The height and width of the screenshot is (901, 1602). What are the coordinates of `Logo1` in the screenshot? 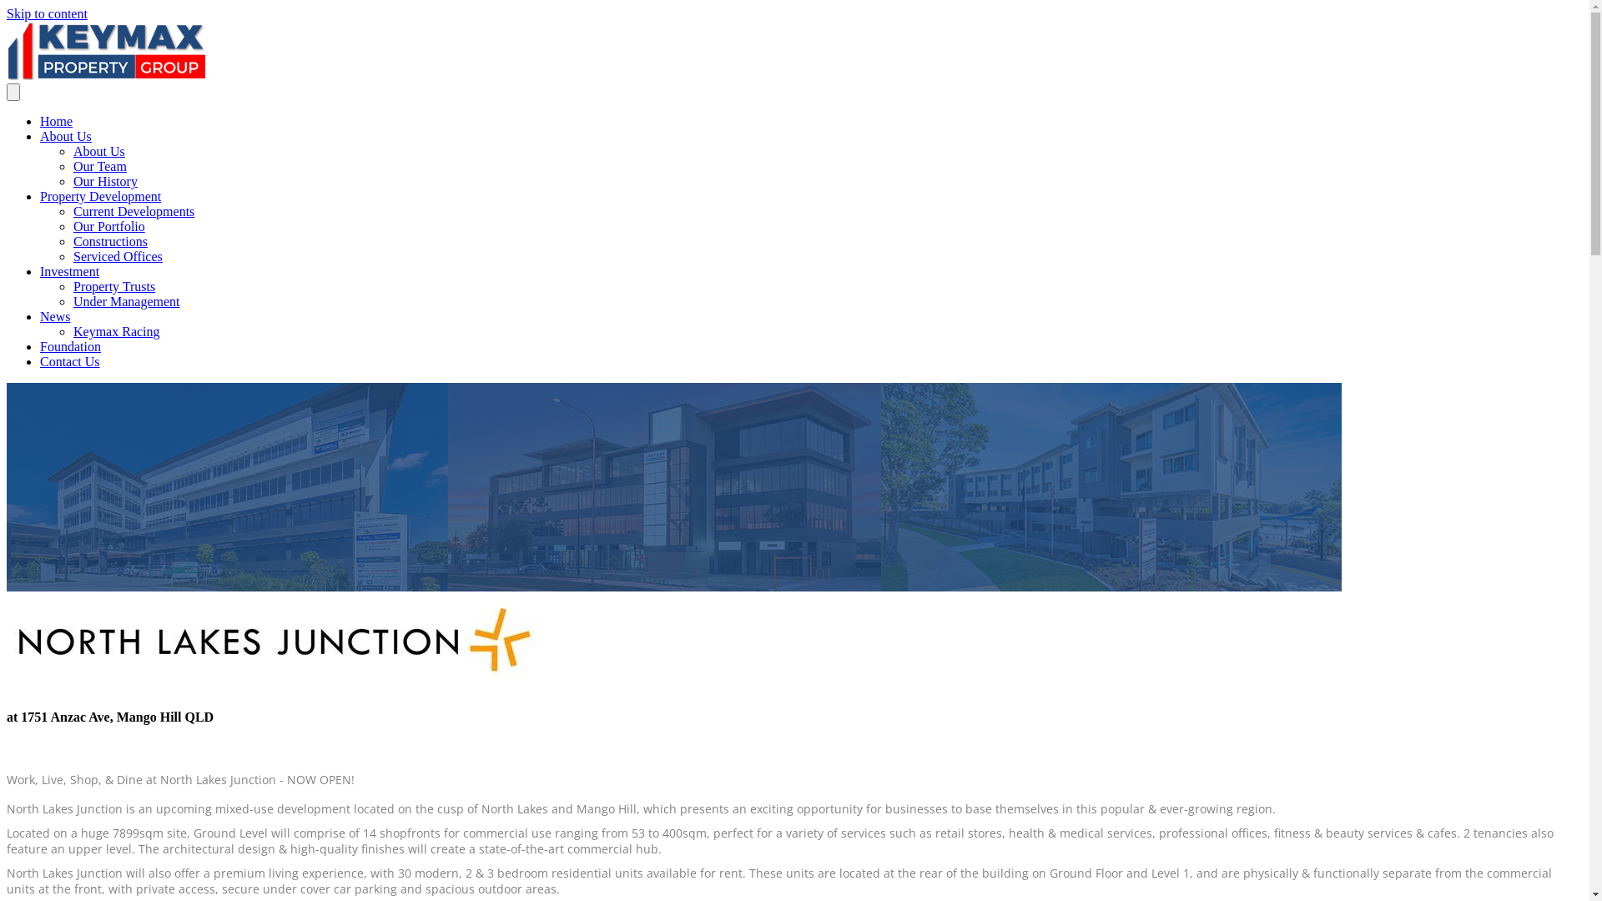 It's located at (275, 642).